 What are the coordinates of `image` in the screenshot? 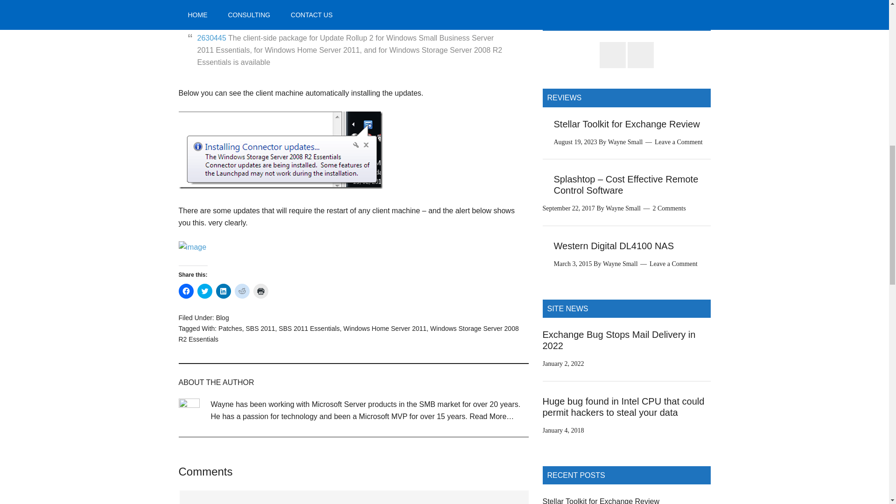 It's located at (280, 150).